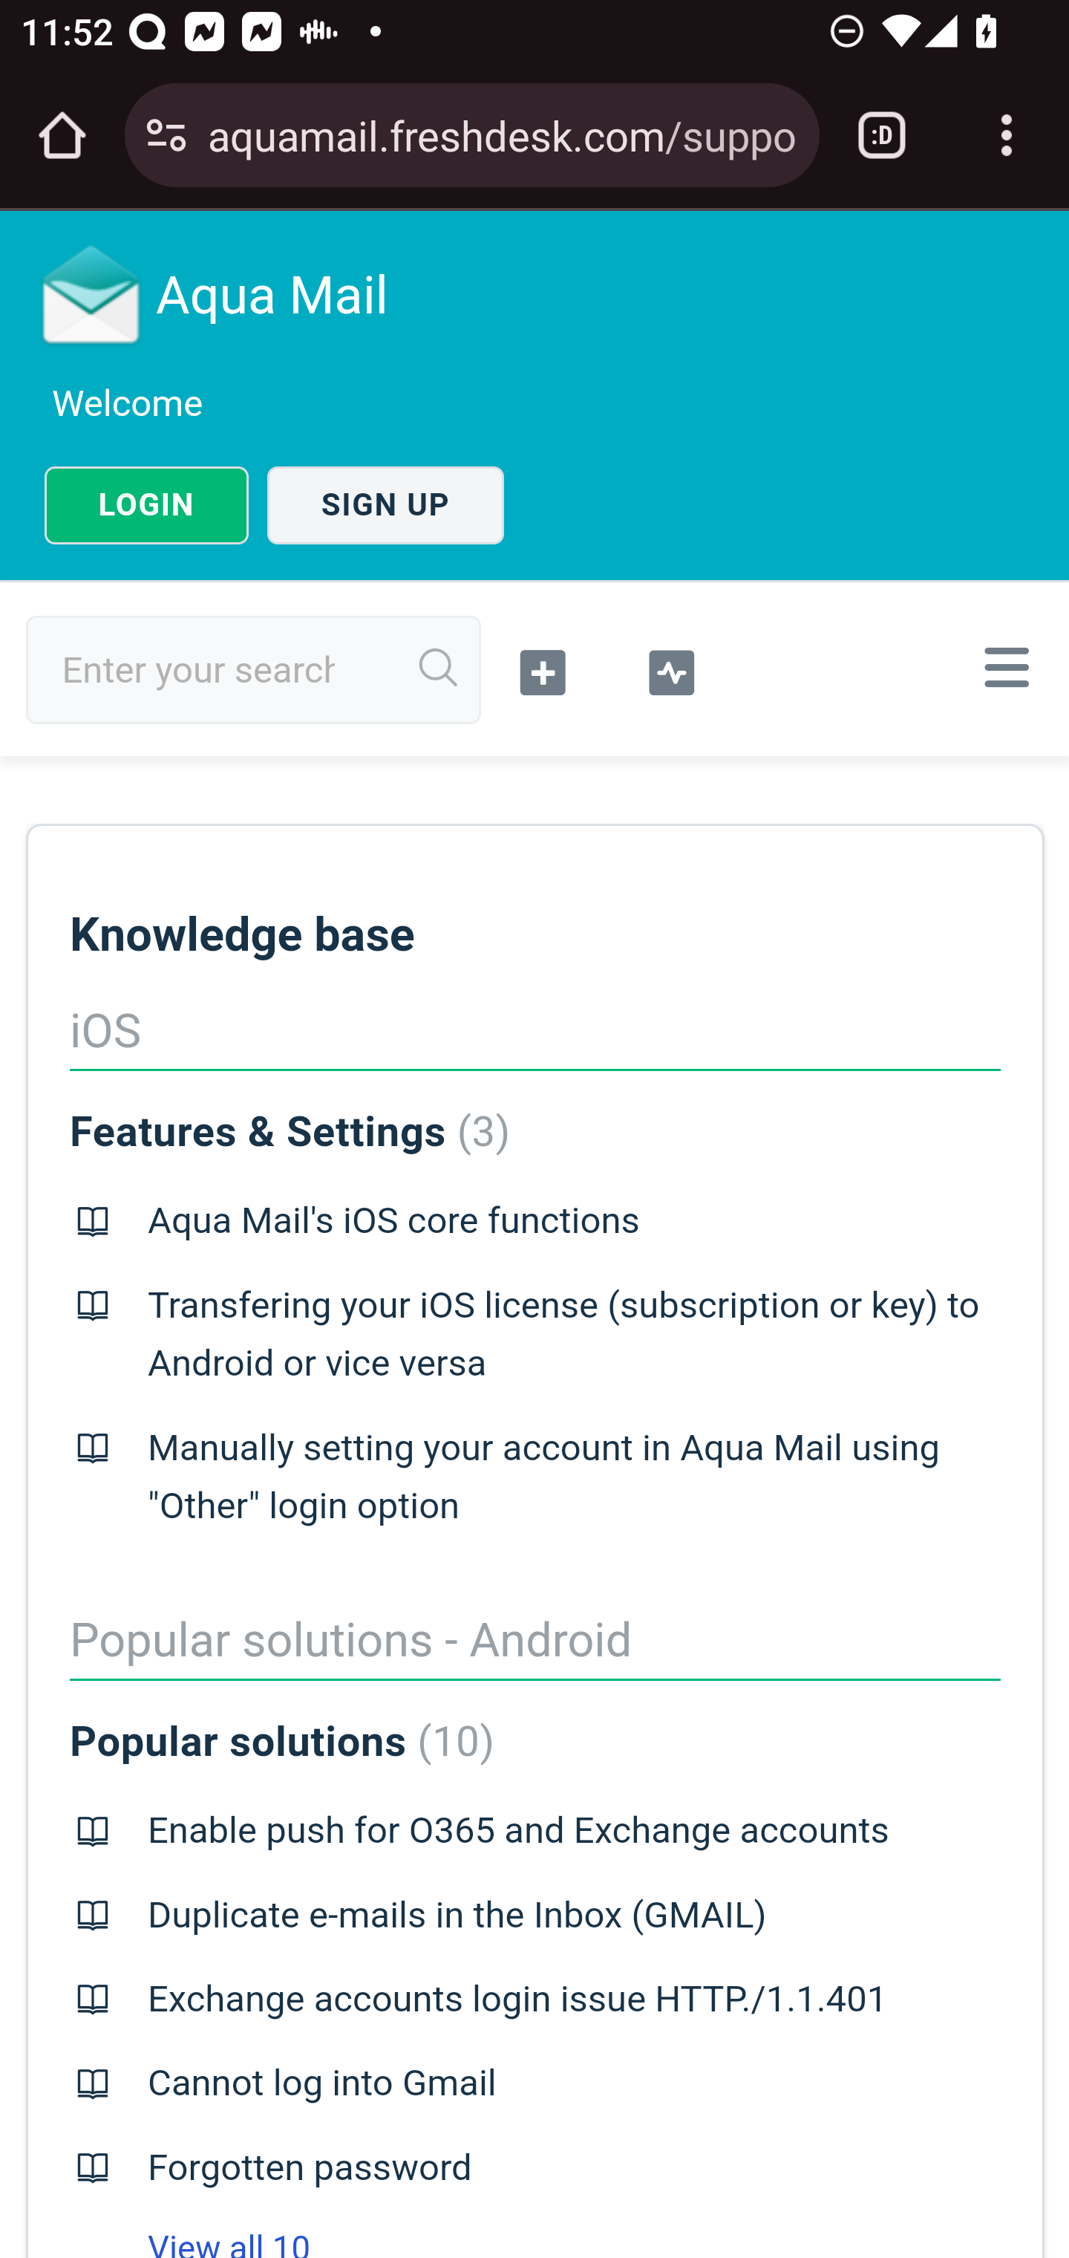  Describe the element at coordinates (322, 2084) in the screenshot. I see `Cannot log into Gmail` at that location.